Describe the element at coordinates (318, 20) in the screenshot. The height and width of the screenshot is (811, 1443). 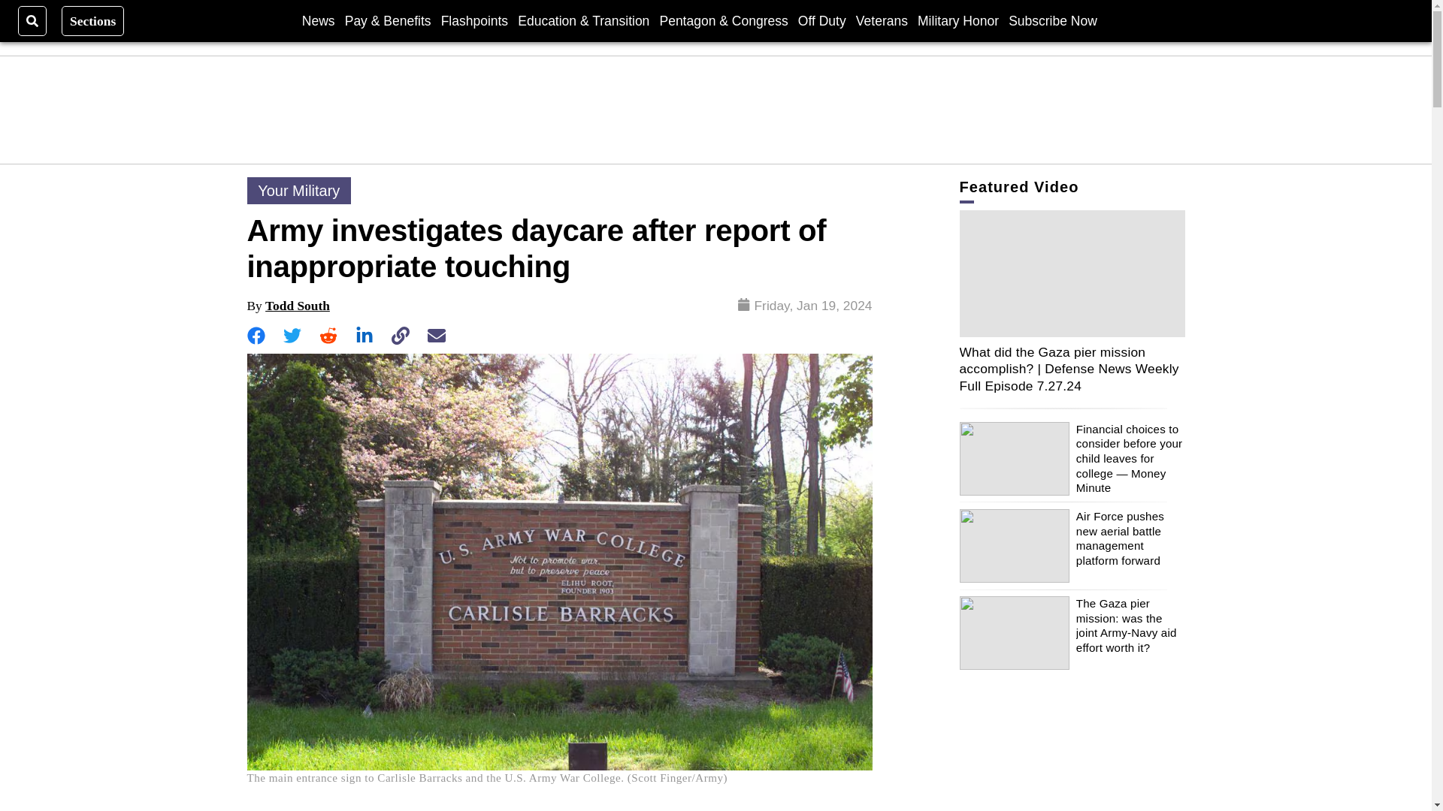
I see `News` at that location.